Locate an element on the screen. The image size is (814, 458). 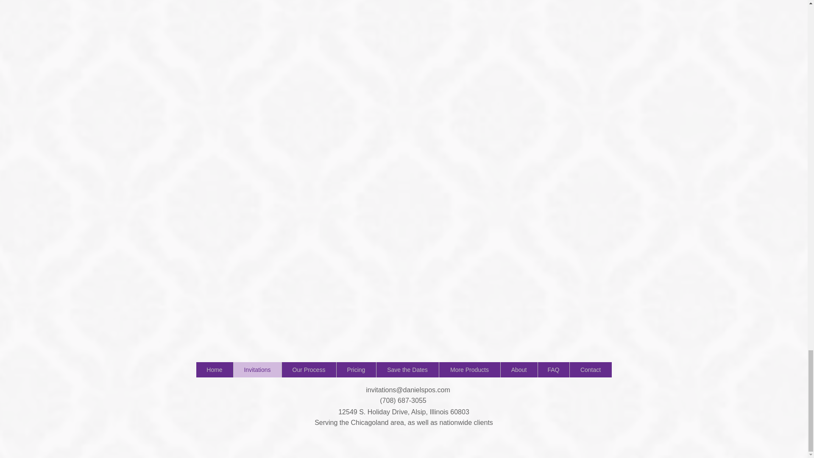
Contact is located at coordinates (590, 370).